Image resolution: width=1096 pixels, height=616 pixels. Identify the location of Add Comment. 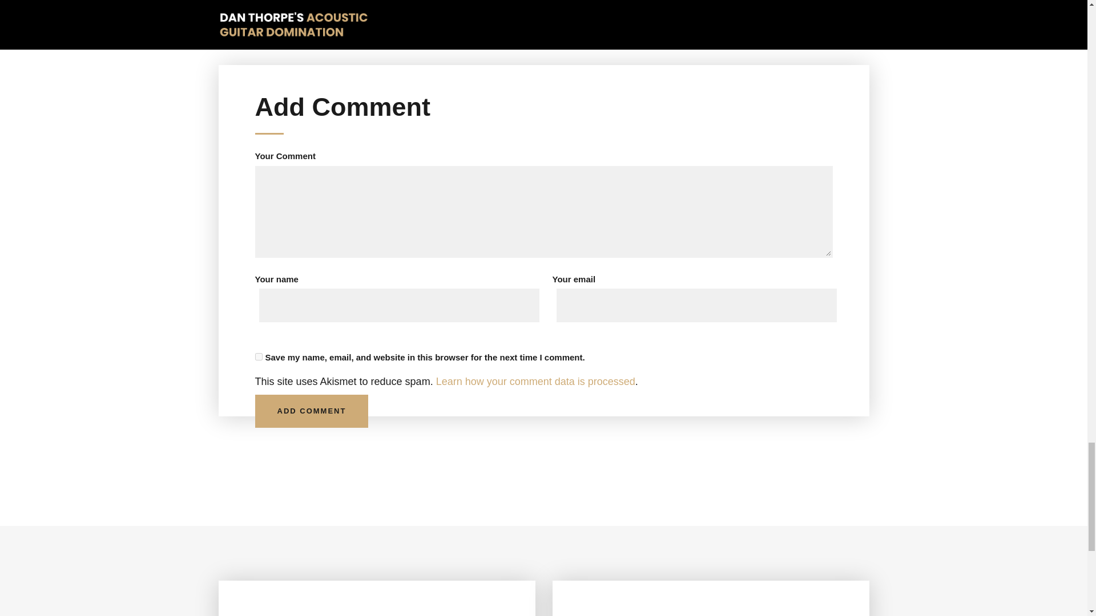
(311, 411).